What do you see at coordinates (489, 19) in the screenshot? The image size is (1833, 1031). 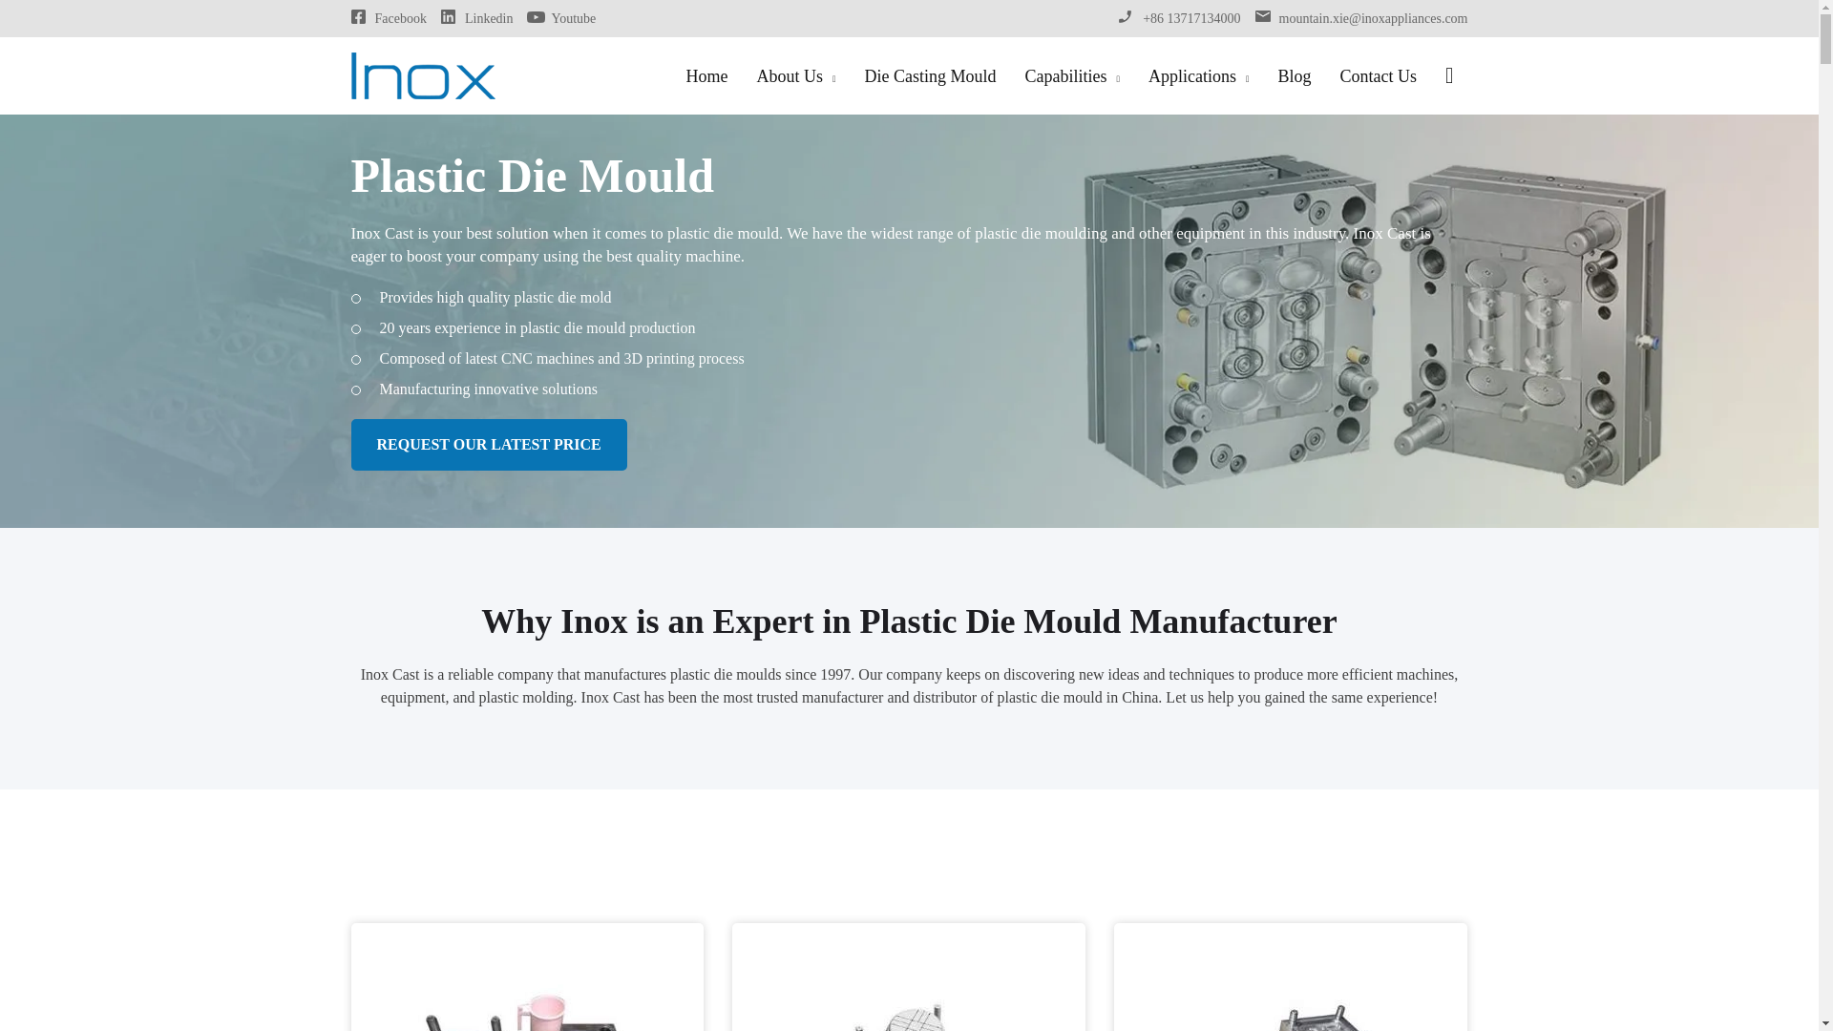 I see `Linkedin` at bounding box center [489, 19].